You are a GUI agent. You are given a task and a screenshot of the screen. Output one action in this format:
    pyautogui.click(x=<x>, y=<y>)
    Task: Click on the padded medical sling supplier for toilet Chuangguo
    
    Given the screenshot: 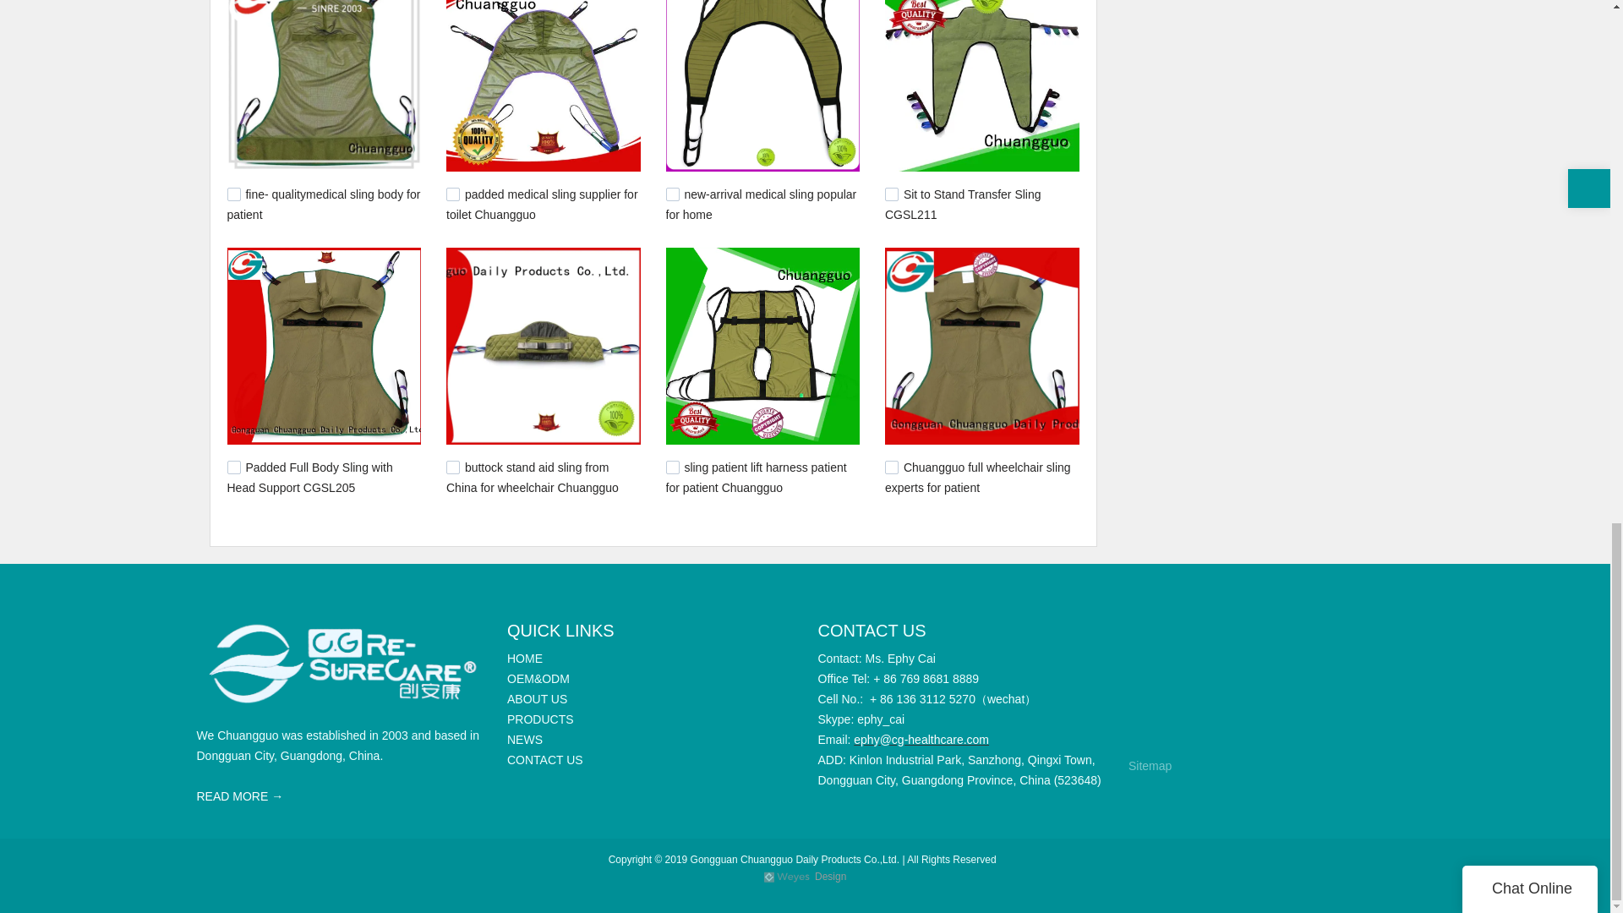 What is the action you would take?
    pyautogui.click(x=542, y=205)
    